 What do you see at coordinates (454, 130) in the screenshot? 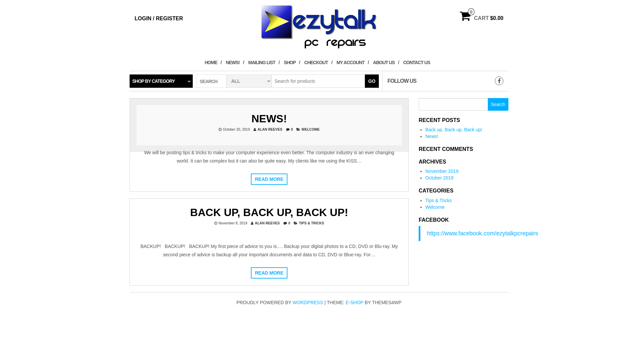
I see `Back up, Back up, Back up!` at bounding box center [454, 130].